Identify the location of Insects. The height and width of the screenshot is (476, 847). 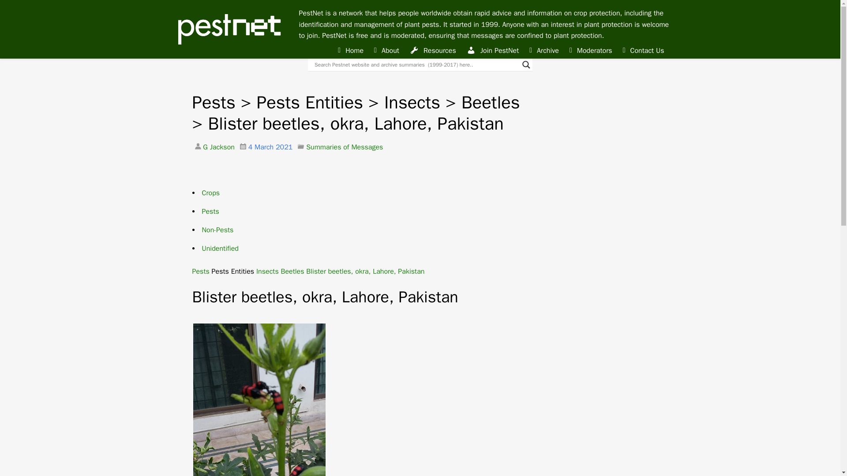
(267, 271).